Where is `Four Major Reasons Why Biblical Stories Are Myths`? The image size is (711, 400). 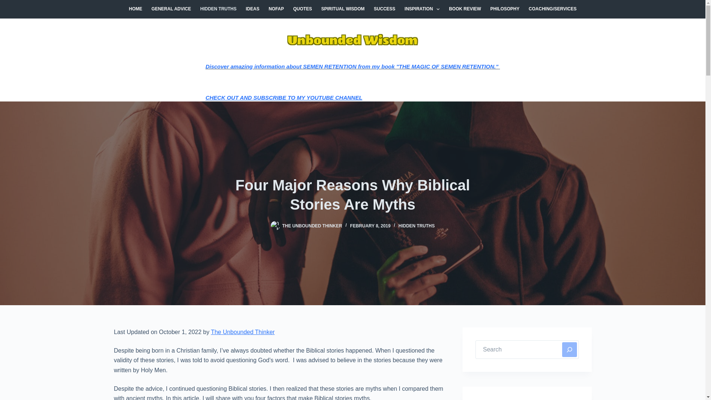
Four Major Reasons Why Biblical Stories Are Myths is located at coordinates (353, 195).